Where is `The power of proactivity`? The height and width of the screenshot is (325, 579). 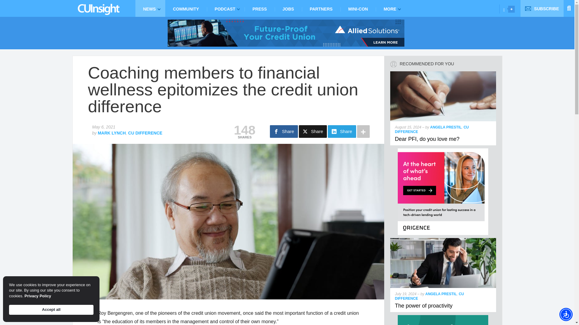 The power of proactivity is located at coordinates (424, 306).